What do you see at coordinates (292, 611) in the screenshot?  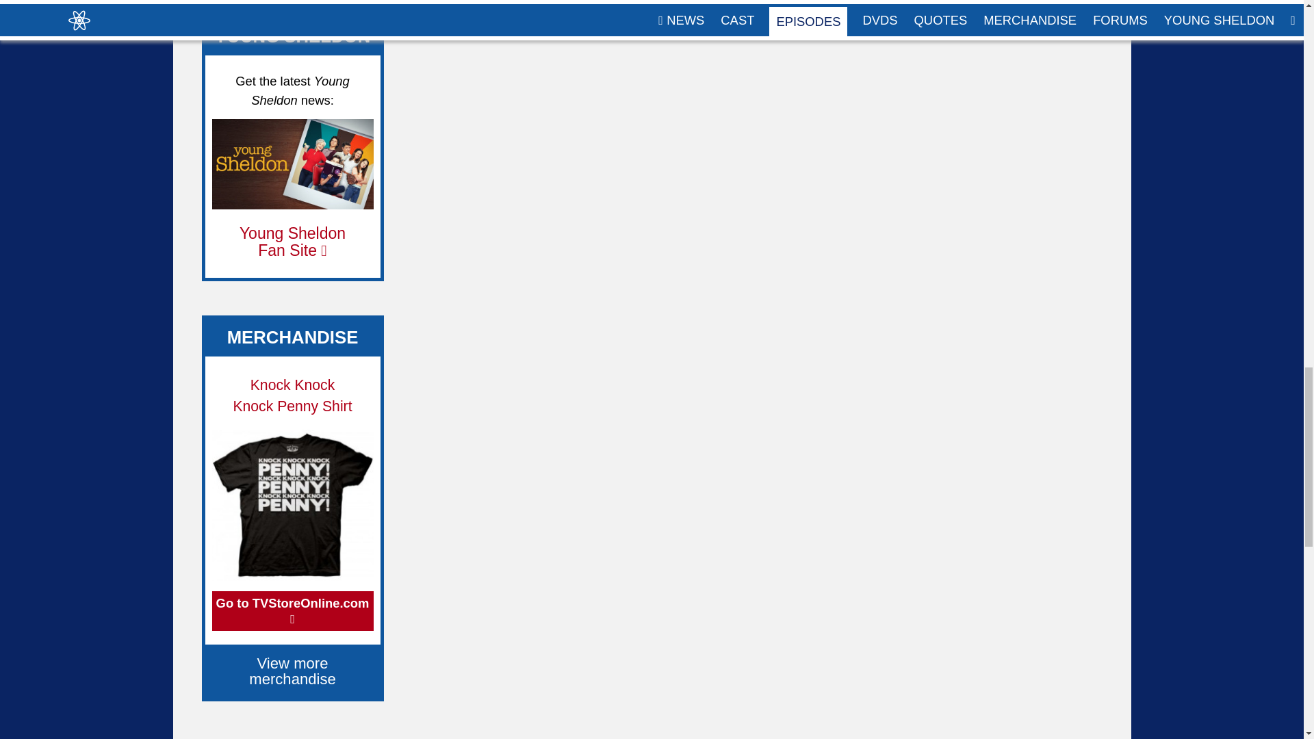 I see `Go to TVStoreOnline.com` at bounding box center [292, 611].